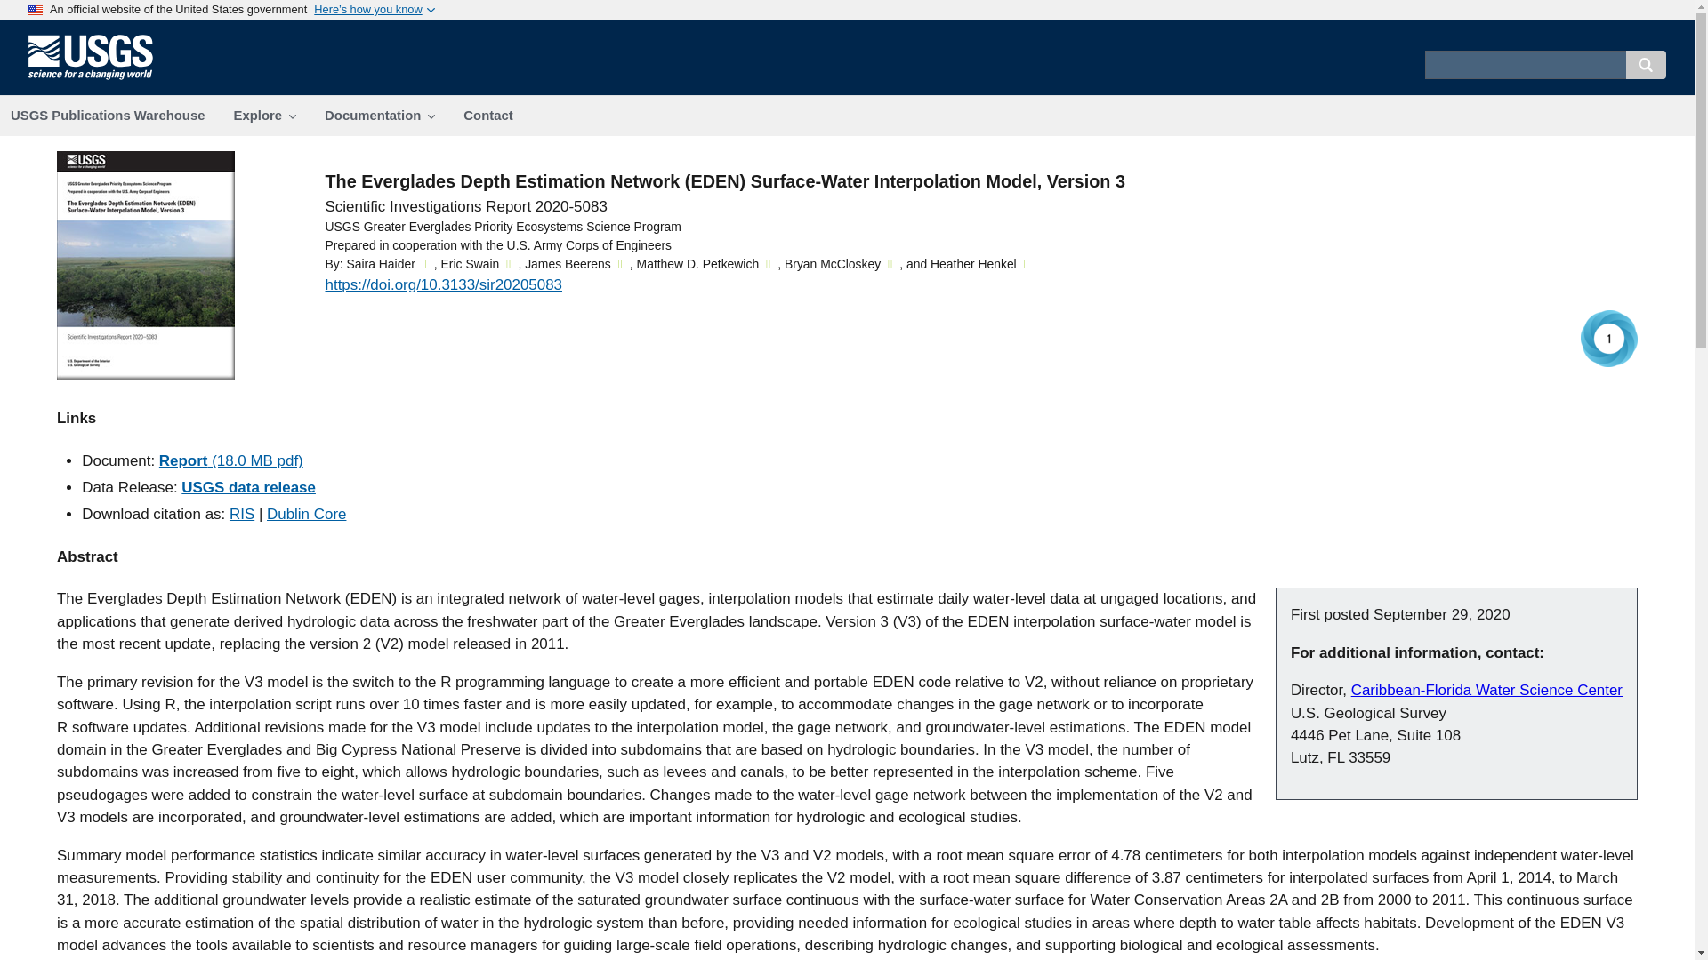 The image size is (1708, 960). I want to click on USGS Publications Warehouse, so click(109, 116).